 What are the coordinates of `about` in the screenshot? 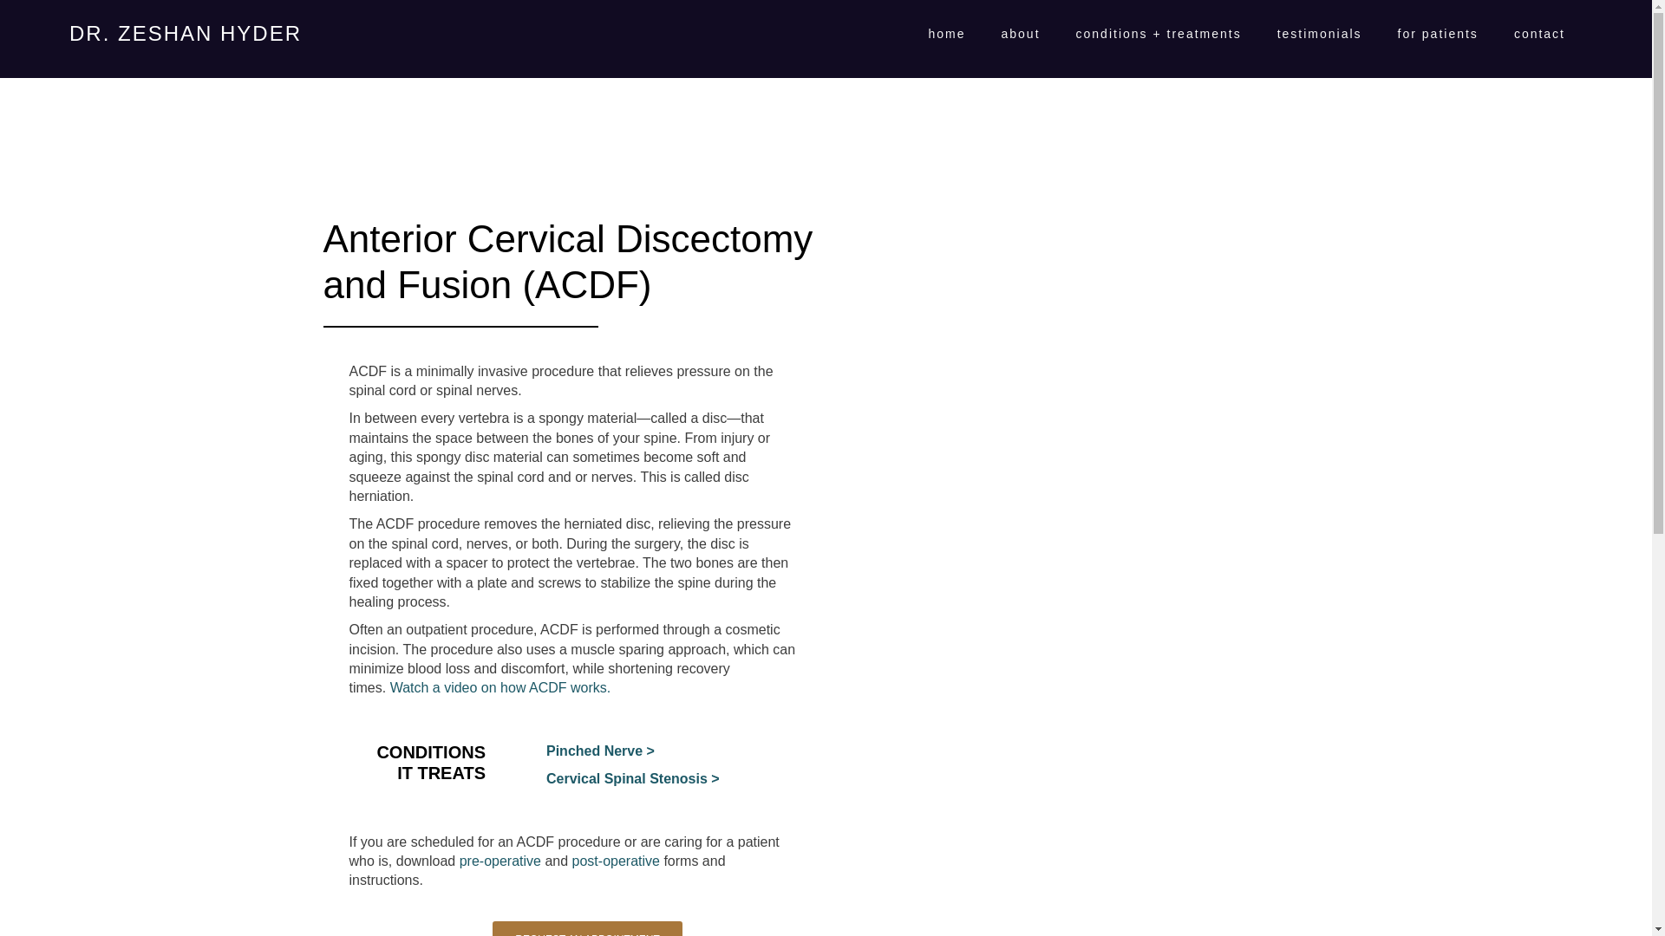 It's located at (1020, 35).